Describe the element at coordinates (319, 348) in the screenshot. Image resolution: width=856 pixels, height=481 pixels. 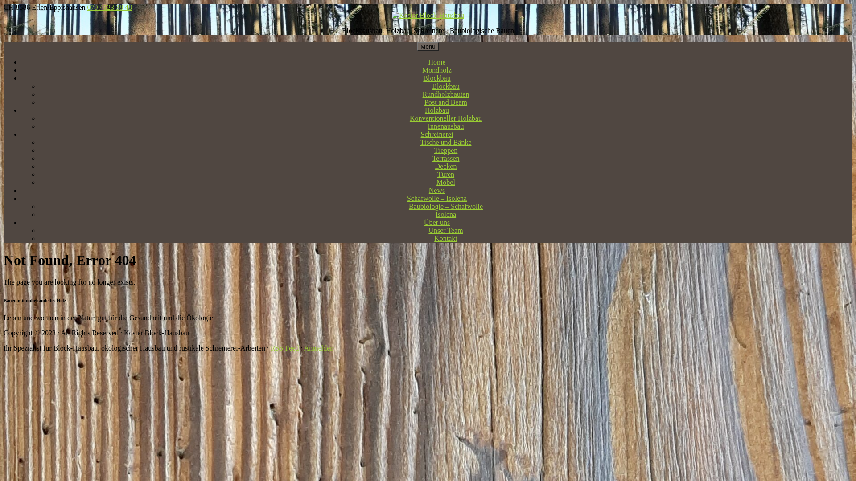
I see `Anmelden` at that location.